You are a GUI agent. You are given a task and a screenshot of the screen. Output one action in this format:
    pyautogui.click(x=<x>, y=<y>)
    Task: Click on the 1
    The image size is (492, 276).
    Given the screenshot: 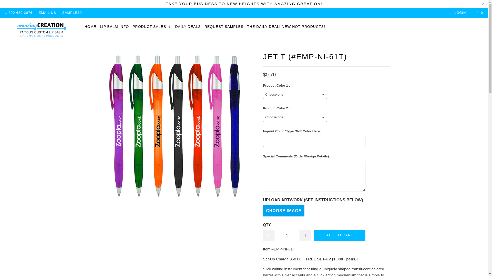 What is the action you would take?
    pyautogui.click(x=287, y=235)
    